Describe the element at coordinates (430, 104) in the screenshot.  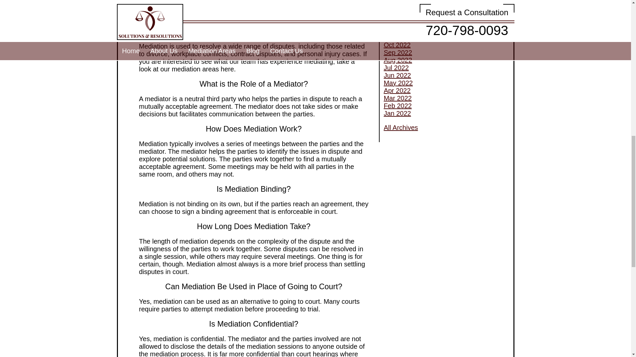
I see `When You Want Your Divorce to Be Discreet` at that location.